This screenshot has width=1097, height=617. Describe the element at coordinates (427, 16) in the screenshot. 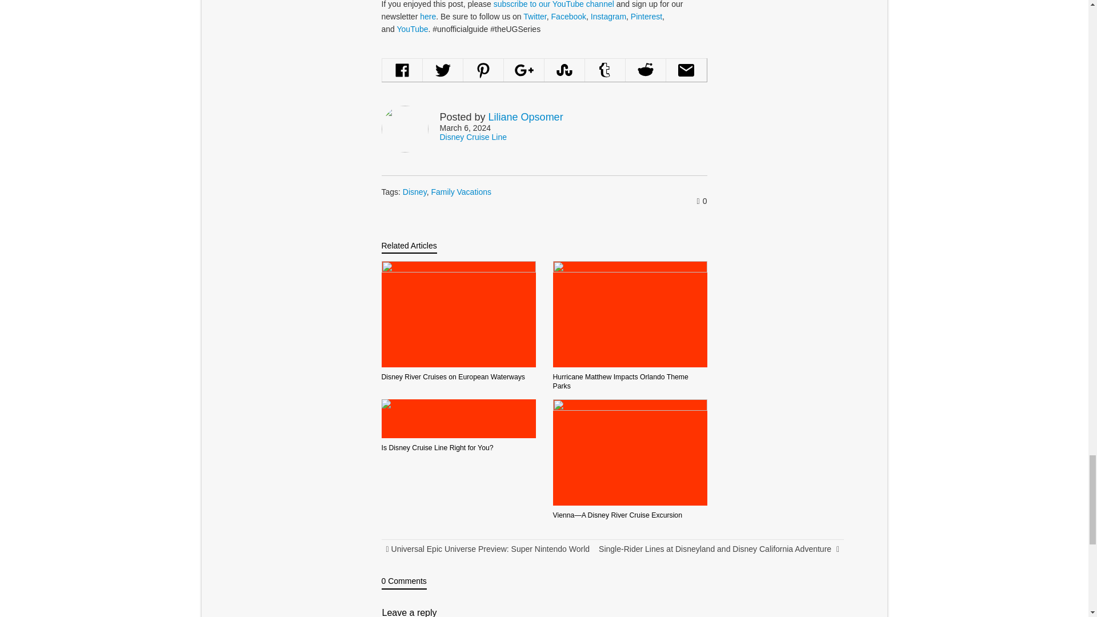

I see `here` at that location.